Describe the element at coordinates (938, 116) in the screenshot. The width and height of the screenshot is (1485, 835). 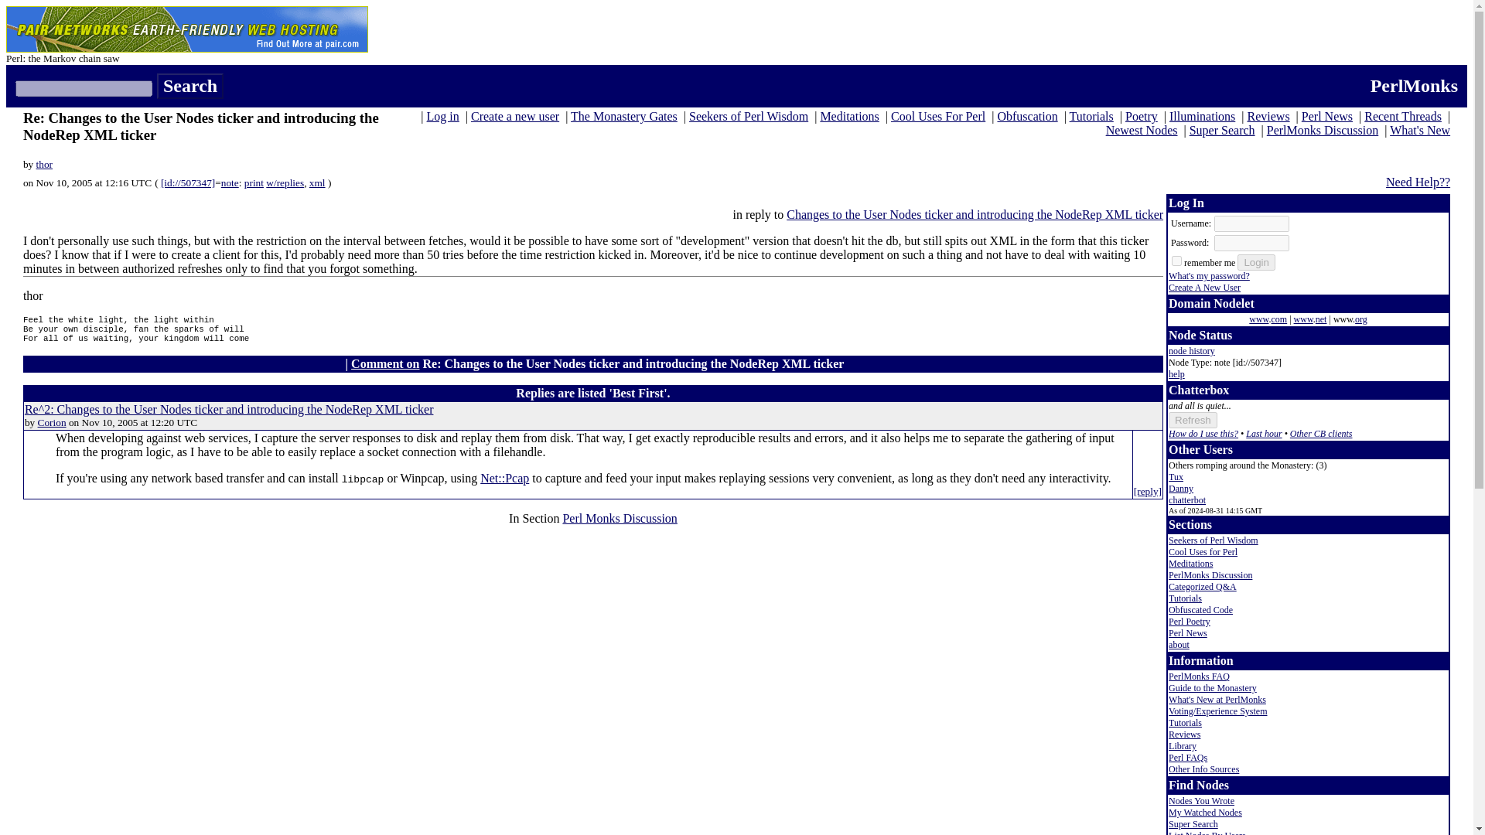
I see `Cool Uses For Perl` at that location.